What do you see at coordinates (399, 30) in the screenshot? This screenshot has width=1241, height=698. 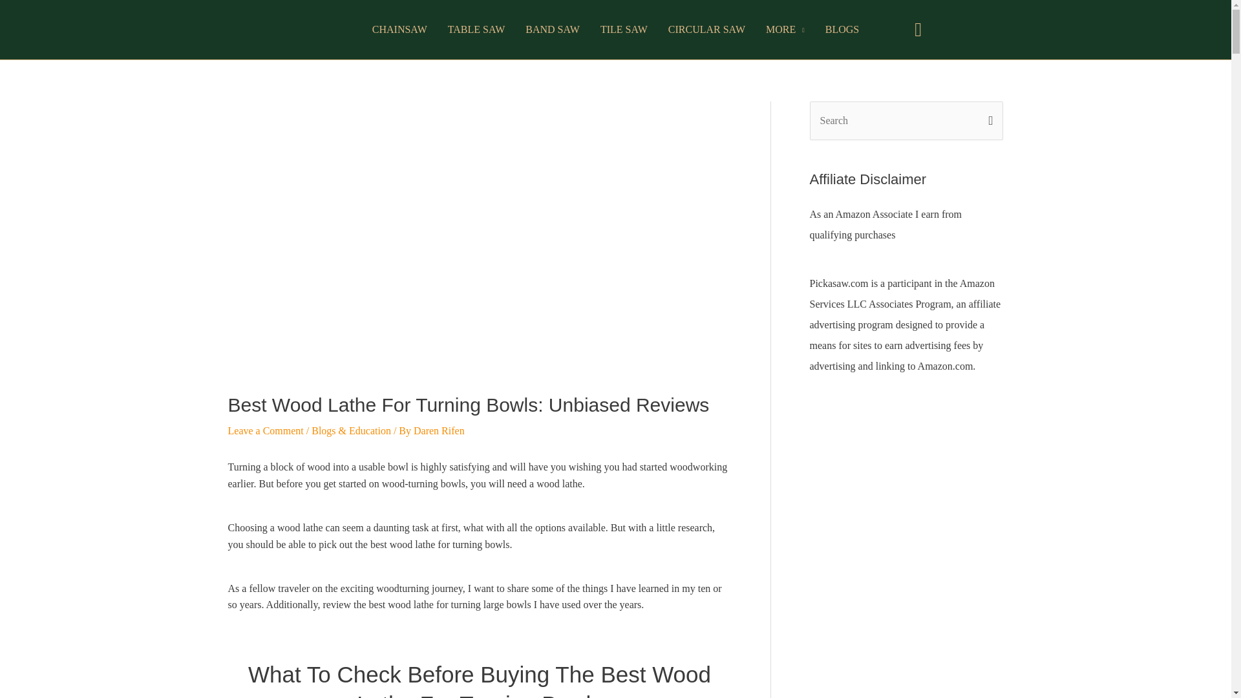 I see `CHAINSAW` at bounding box center [399, 30].